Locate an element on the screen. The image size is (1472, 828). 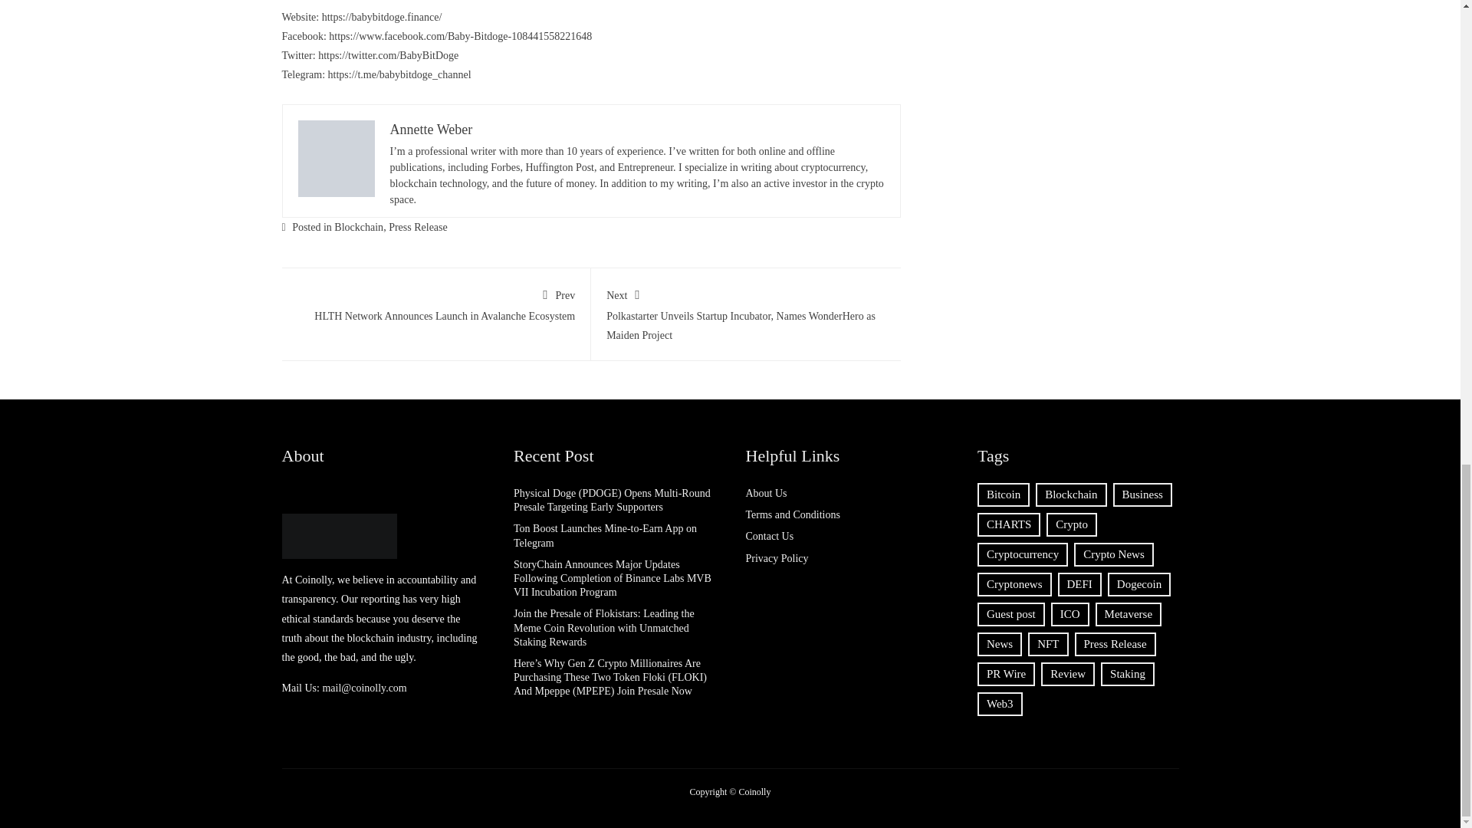
Ton Boost Launches Mine-to-Earn App on Telegram is located at coordinates (605, 535).